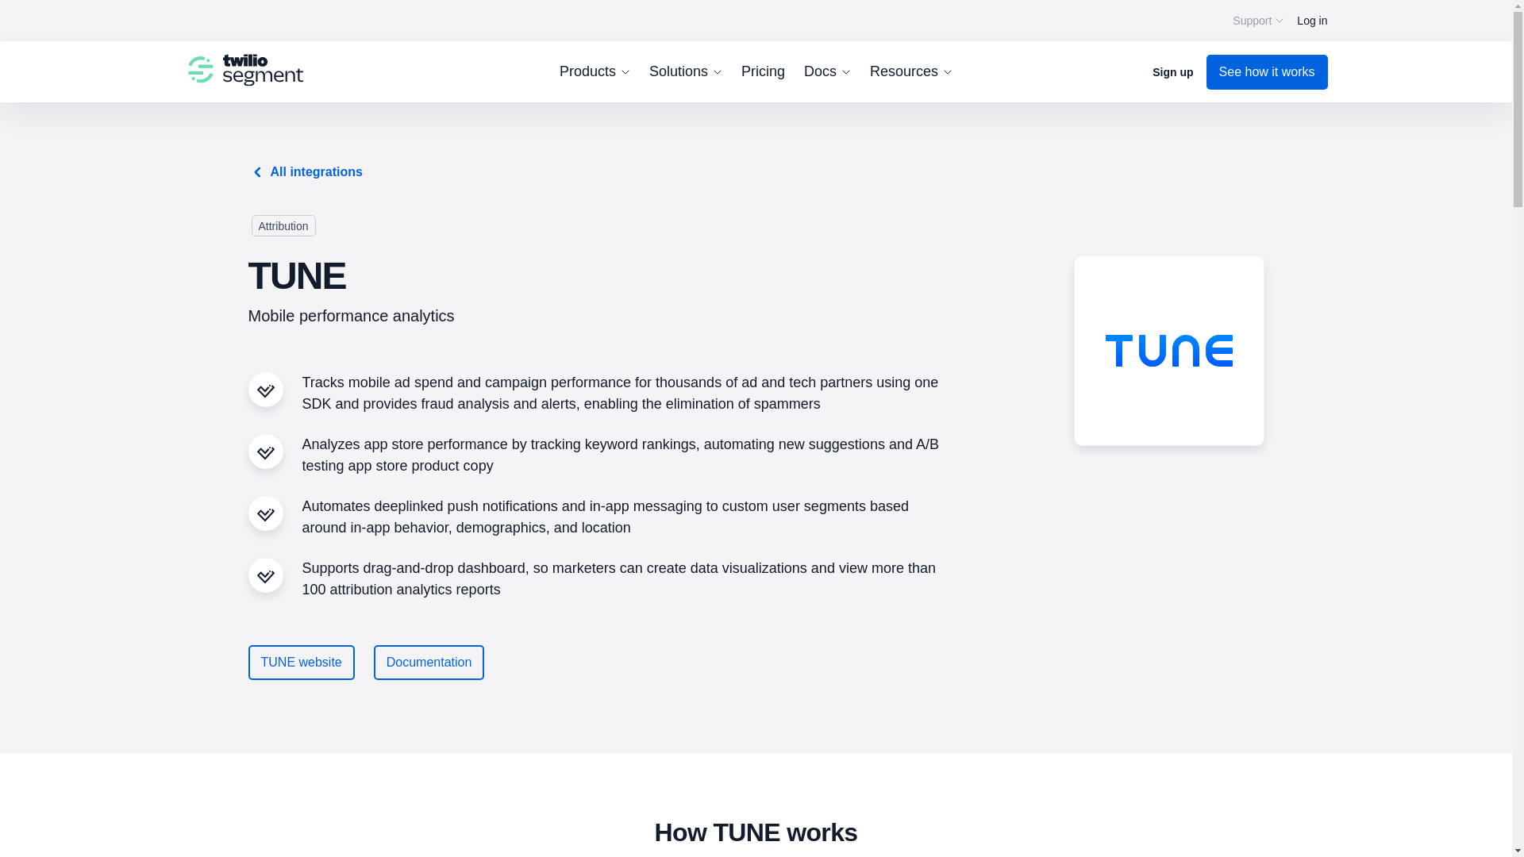 The width and height of the screenshot is (1524, 857). Describe the element at coordinates (283, 225) in the screenshot. I see `Attribution` at that location.